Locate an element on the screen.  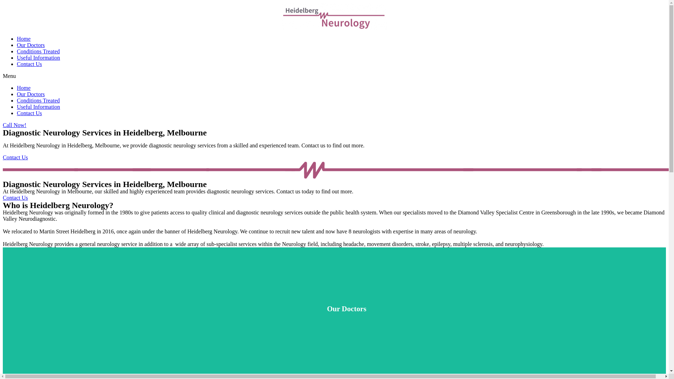
Home is located at coordinates (24, 88).